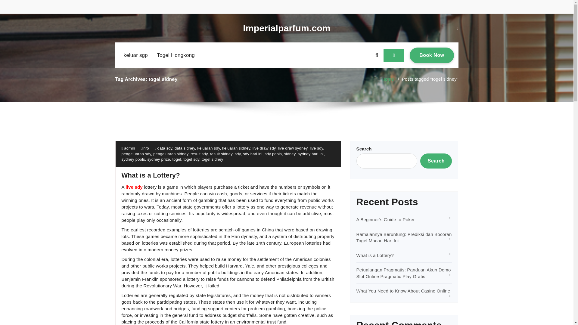  Describe the element at coordinates (208, 148) in the screenshot. I see `sdy hari ini` at that location.